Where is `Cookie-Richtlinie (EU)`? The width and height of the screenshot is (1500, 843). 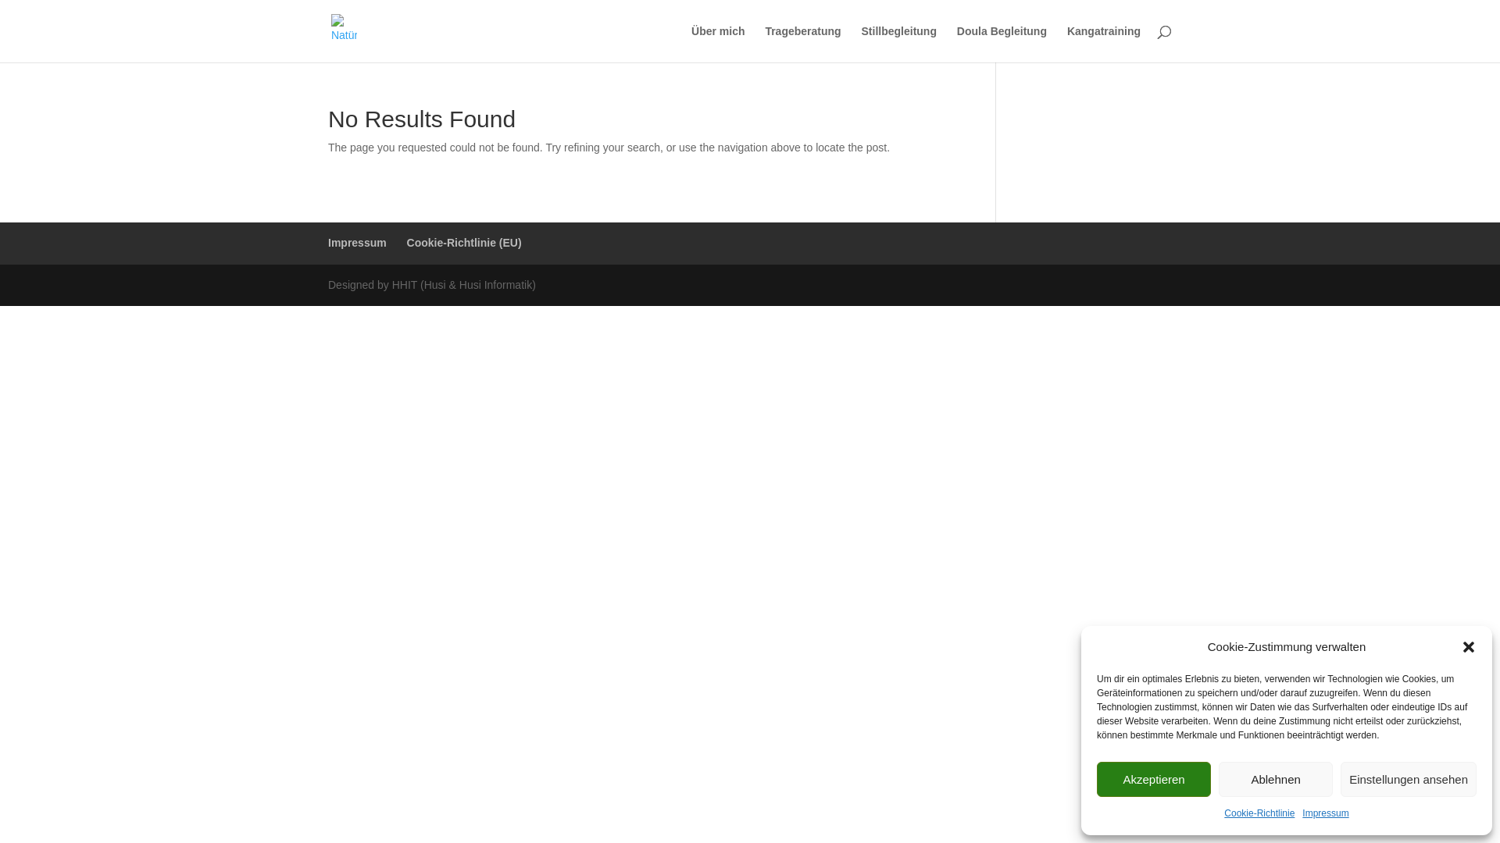 Cookie-Richtlinie (EU) is located at coordinates (464, 243).